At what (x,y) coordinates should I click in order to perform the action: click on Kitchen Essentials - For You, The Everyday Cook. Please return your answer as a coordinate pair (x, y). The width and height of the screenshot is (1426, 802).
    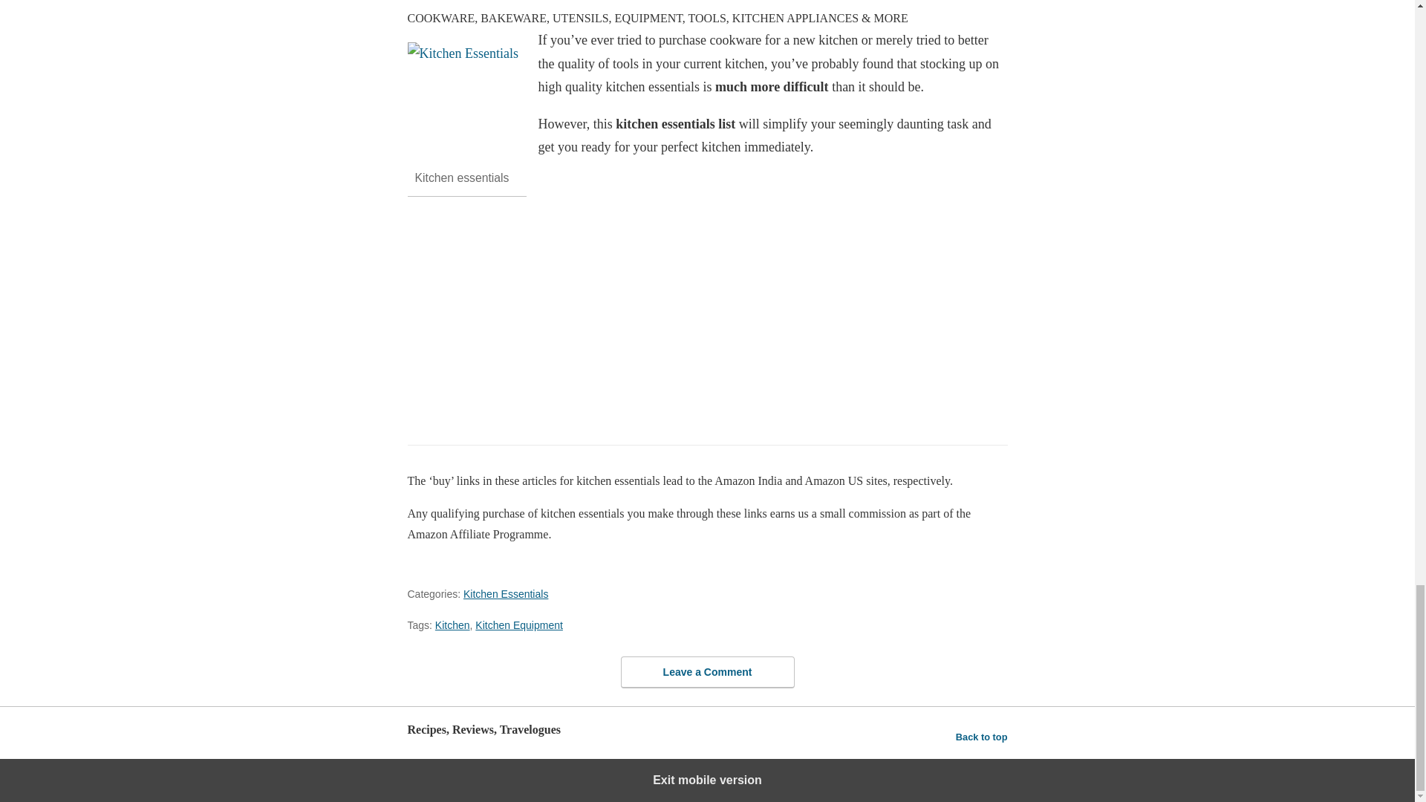
    Looking at the image, I should click on (462, 98).